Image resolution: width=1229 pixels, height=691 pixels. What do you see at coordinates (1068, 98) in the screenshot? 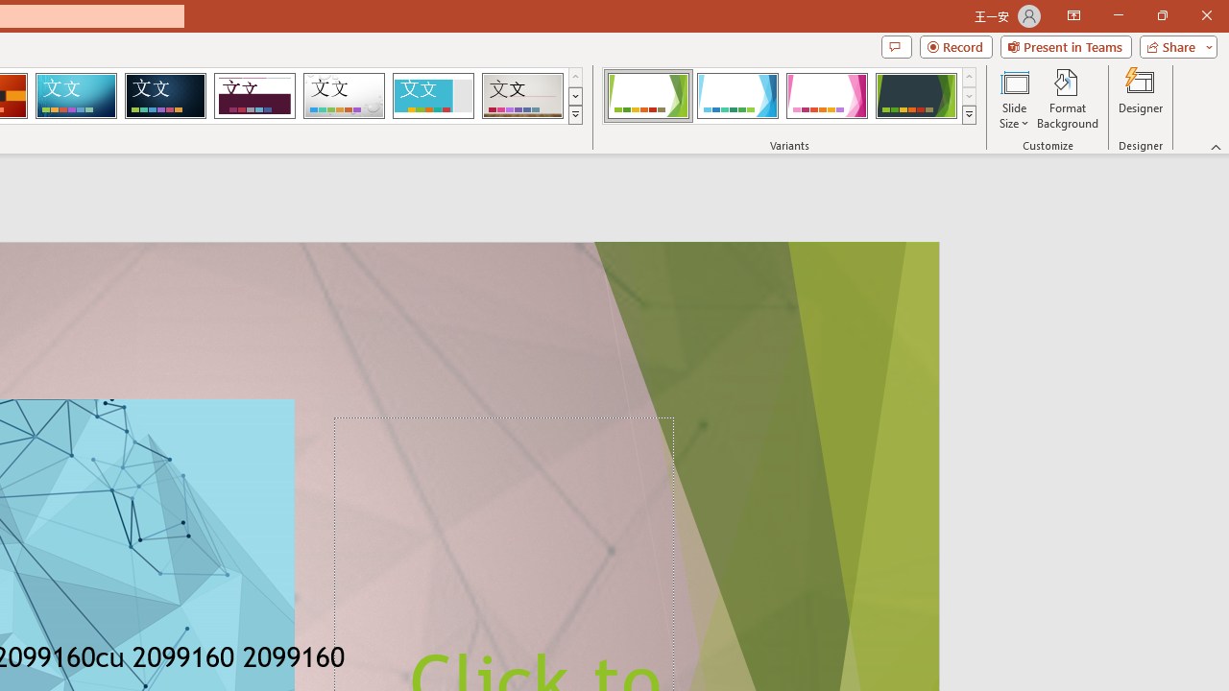
I see `Format Background` at bounding box center [1068, 98].